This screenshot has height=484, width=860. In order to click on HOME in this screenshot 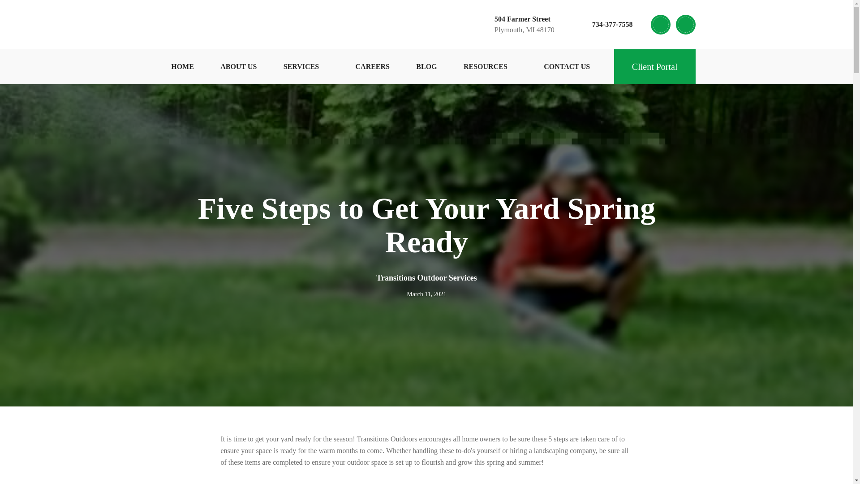, I will do `click(183, 66)`.